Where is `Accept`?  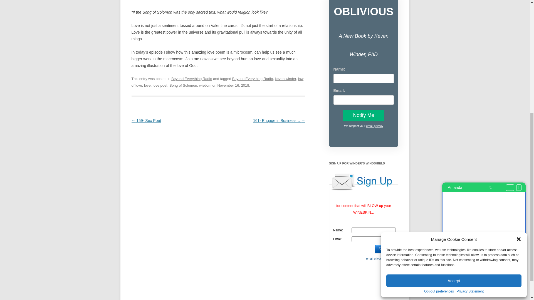 Accept is located at coordinates (454, 85).